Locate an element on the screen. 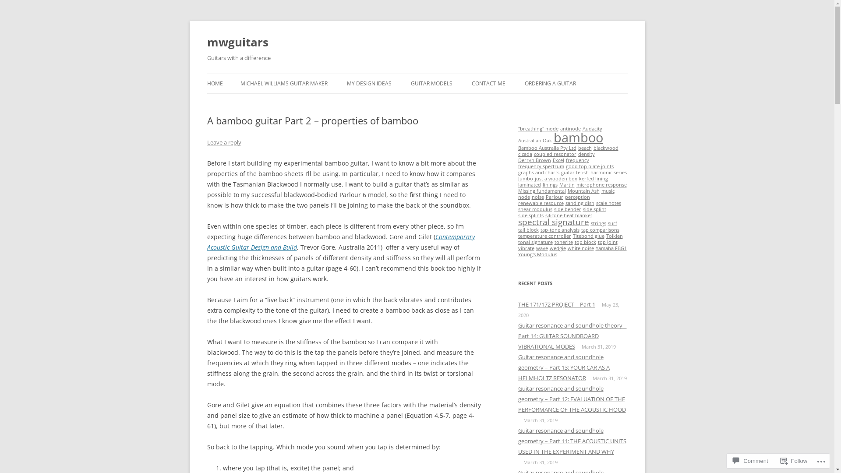  HOME is located at coordinates (215, 84).